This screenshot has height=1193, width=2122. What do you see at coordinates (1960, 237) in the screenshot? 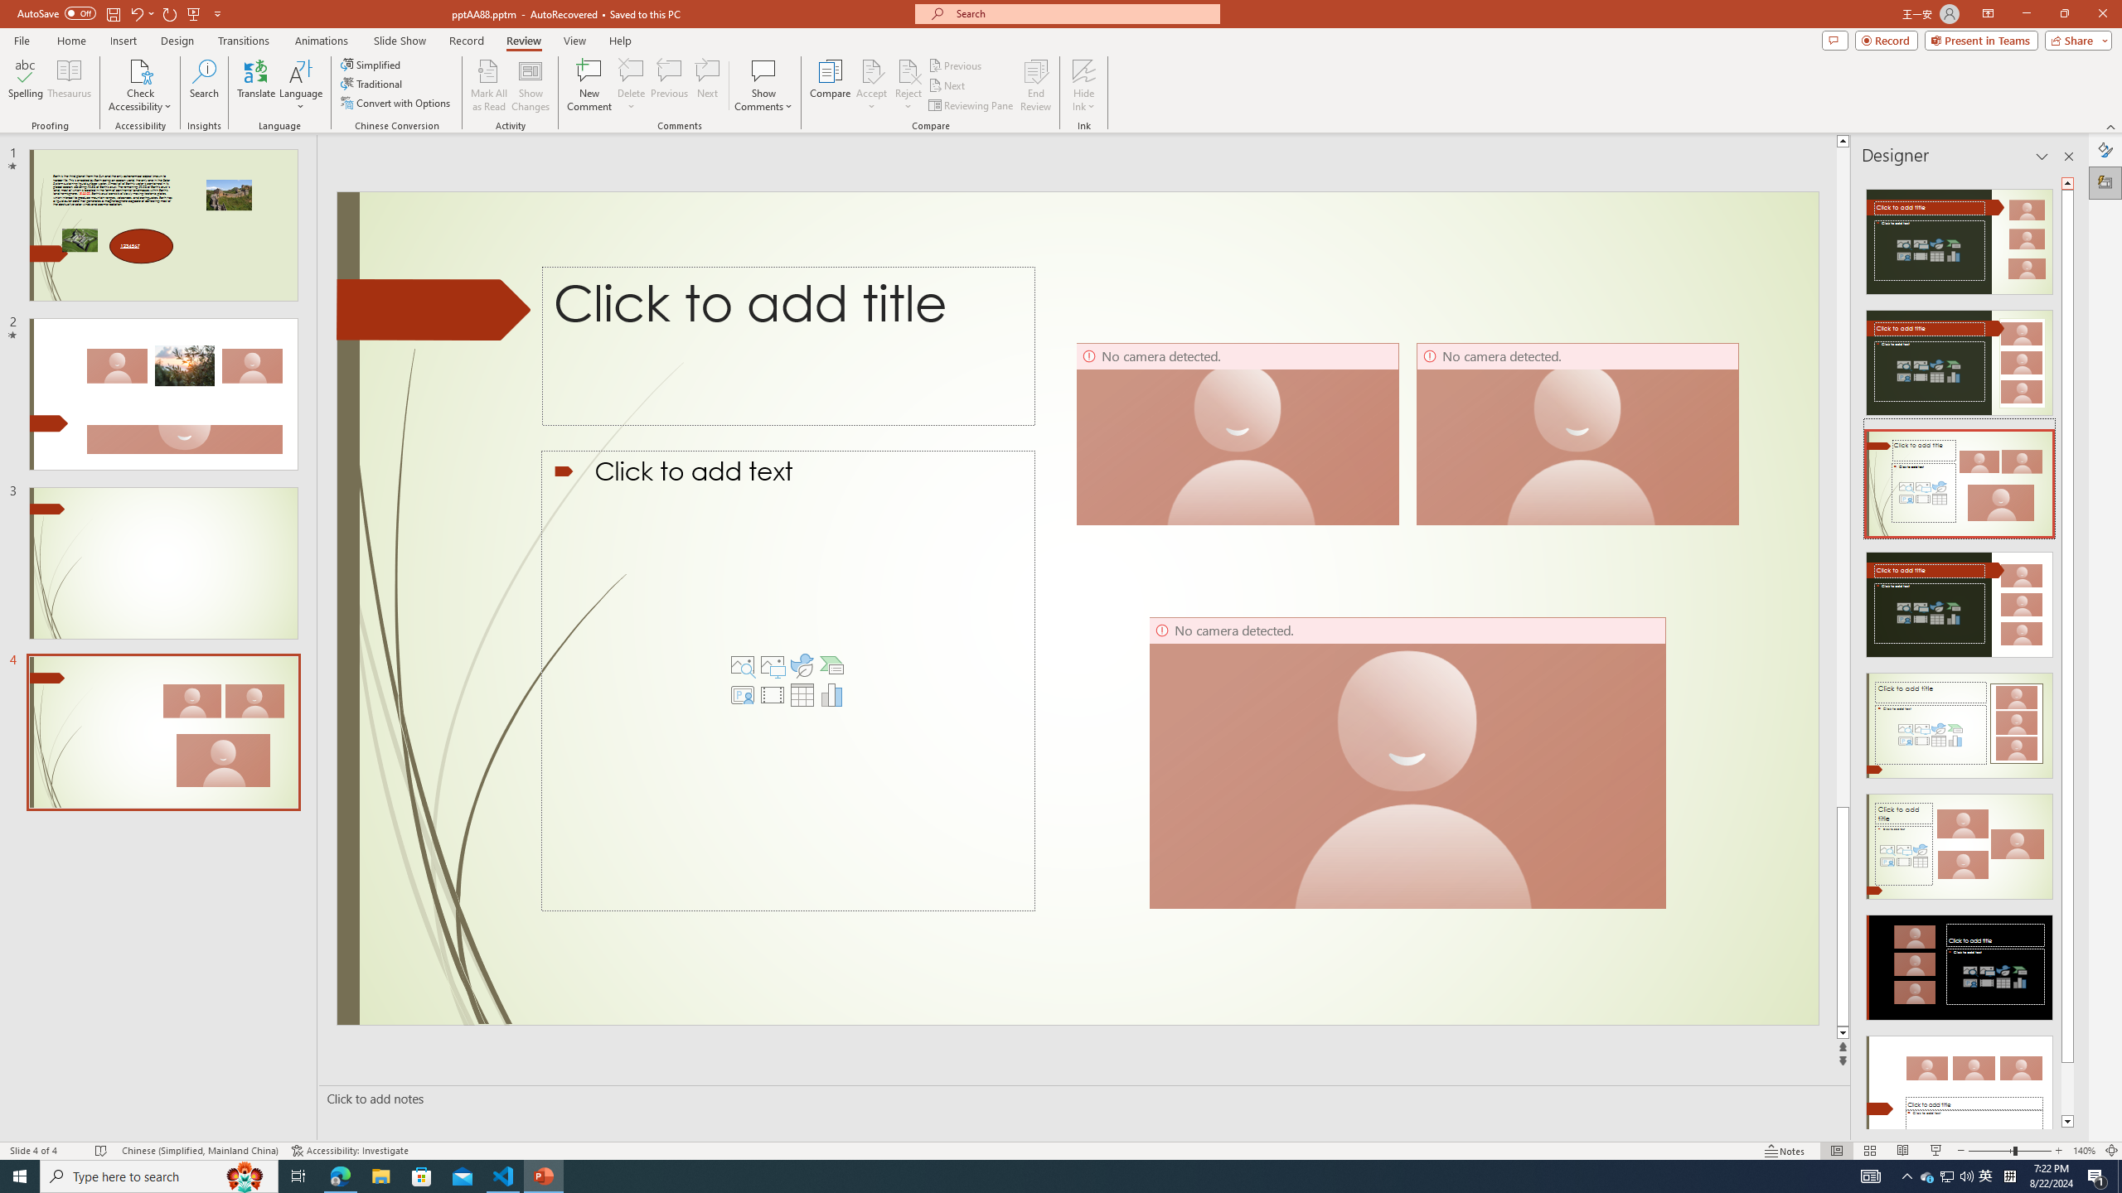
I see `Recommended Design: Design Idea` at bounding box center [1960, 237].